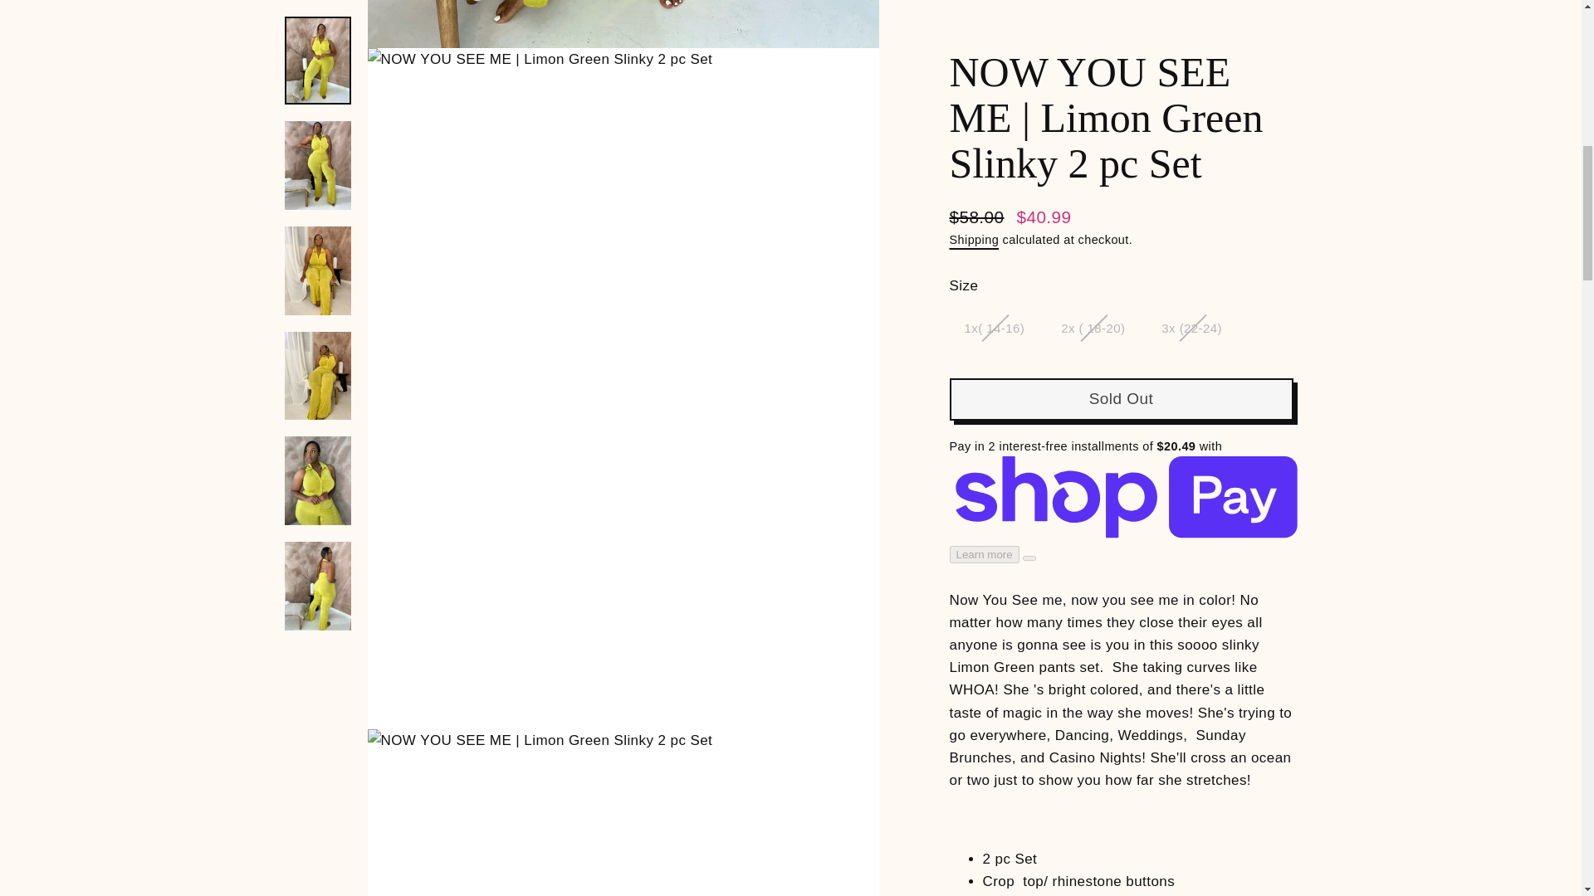  I want to click on MENU, so click(178, 51).